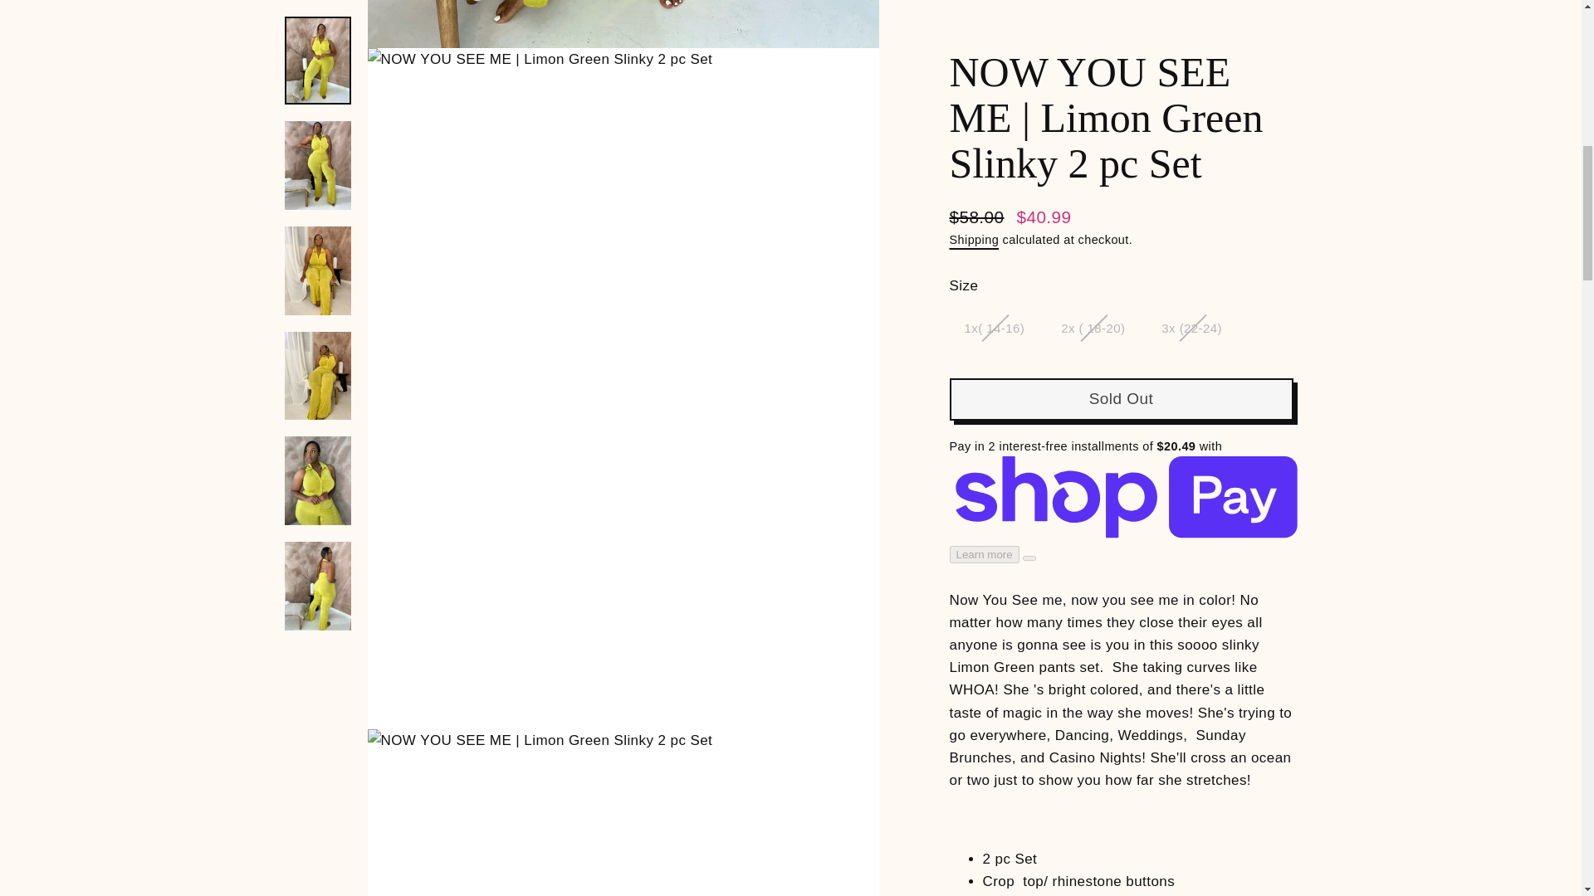  I want to click on MENU, so click(178, 51).